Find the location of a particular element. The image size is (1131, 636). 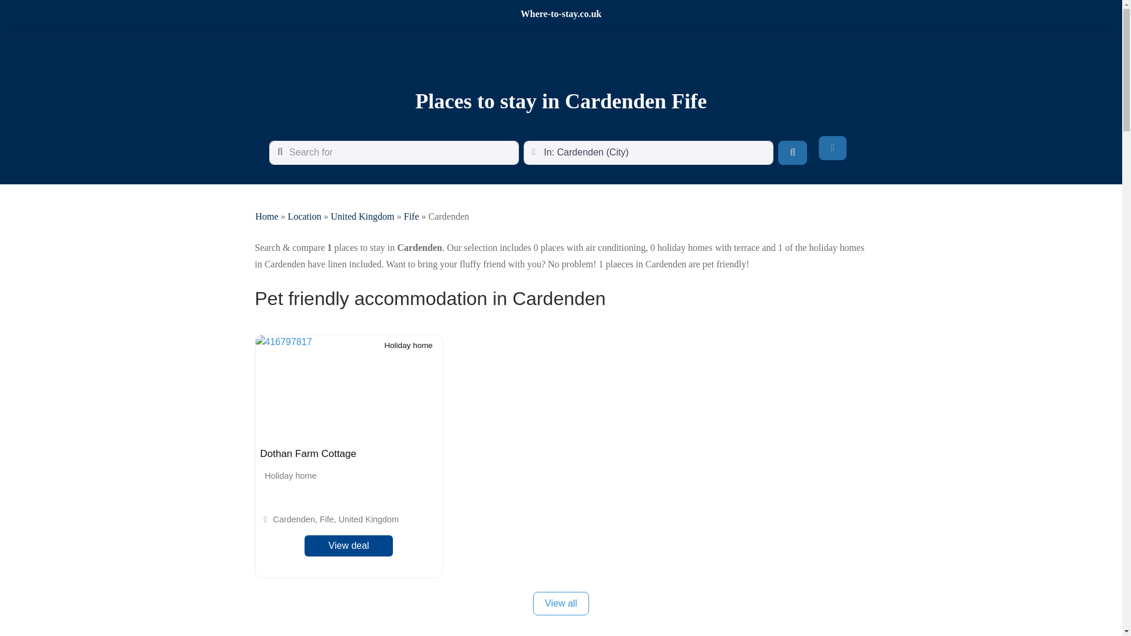

Where-to-stay.co.uk is located at coordinates (561, 14).